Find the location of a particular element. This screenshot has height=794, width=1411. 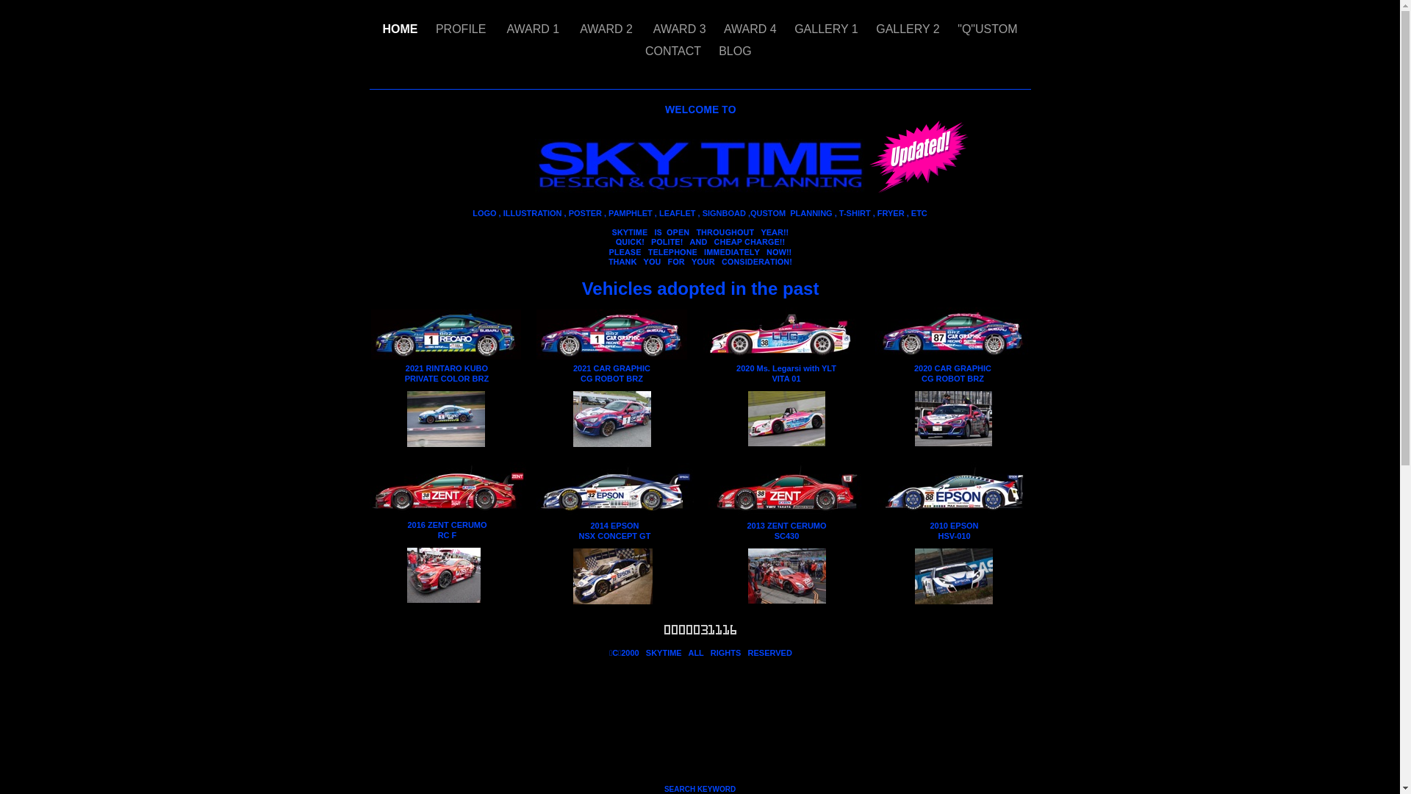

HOME_files/2016RCF_1.jpg is located at coordinates (444, 603).